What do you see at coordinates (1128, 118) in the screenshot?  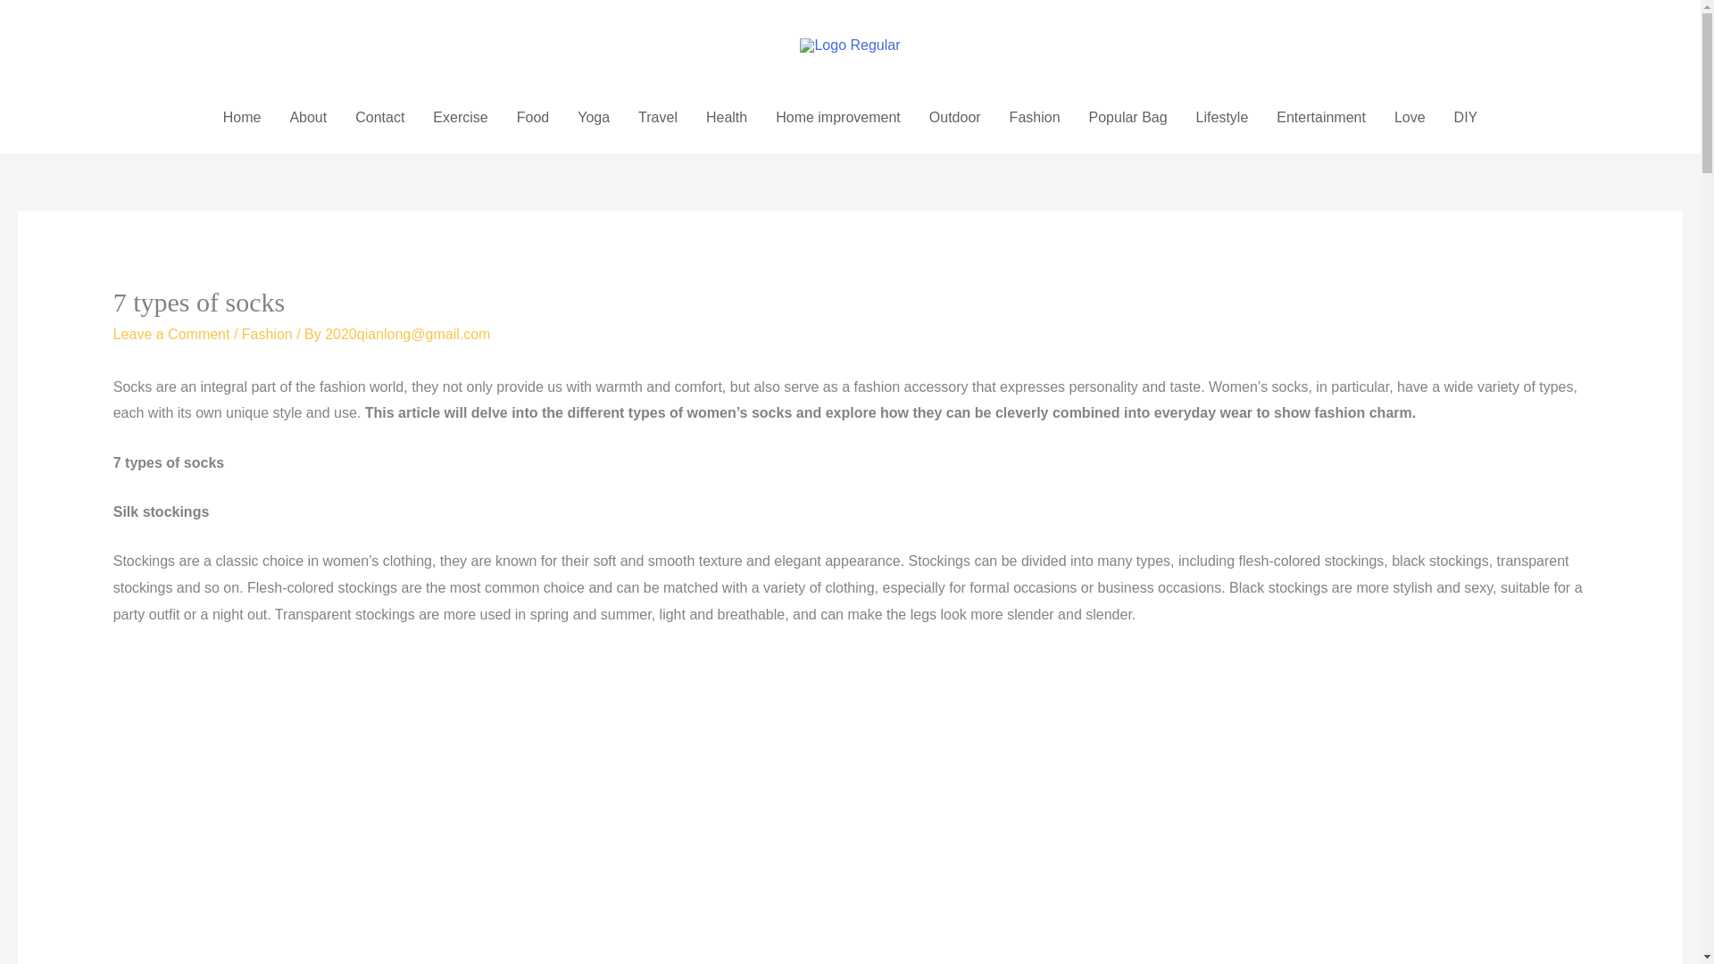 I see `Popular Bag` at bounding box center [1128, 118].